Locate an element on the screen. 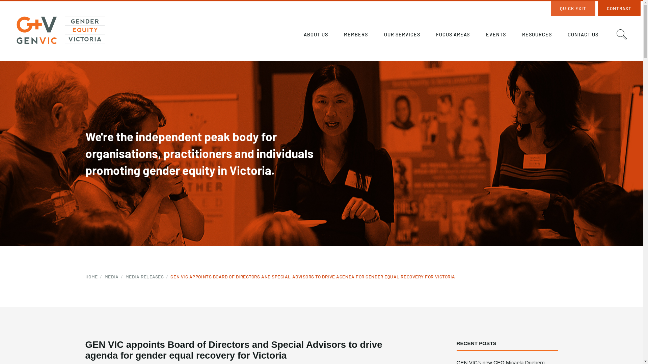 This screenshot has width=648, height=364. MEDIA is located at coordinates (115, 277).